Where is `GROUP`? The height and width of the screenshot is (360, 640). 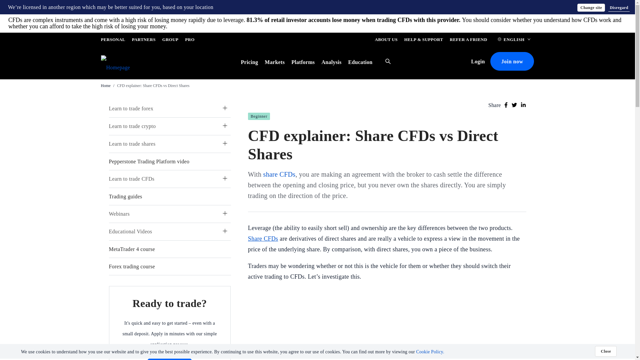 GROUP is located at coordinates (170, 41).